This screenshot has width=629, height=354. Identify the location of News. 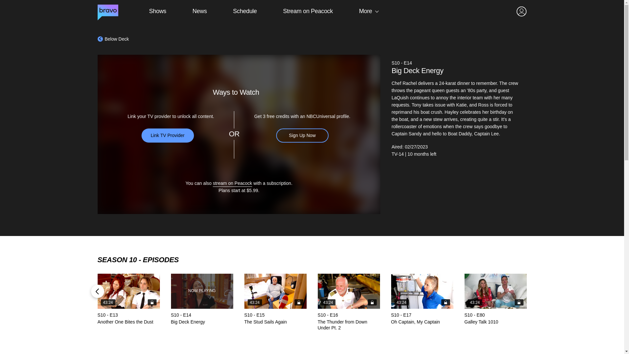
(244, 11).